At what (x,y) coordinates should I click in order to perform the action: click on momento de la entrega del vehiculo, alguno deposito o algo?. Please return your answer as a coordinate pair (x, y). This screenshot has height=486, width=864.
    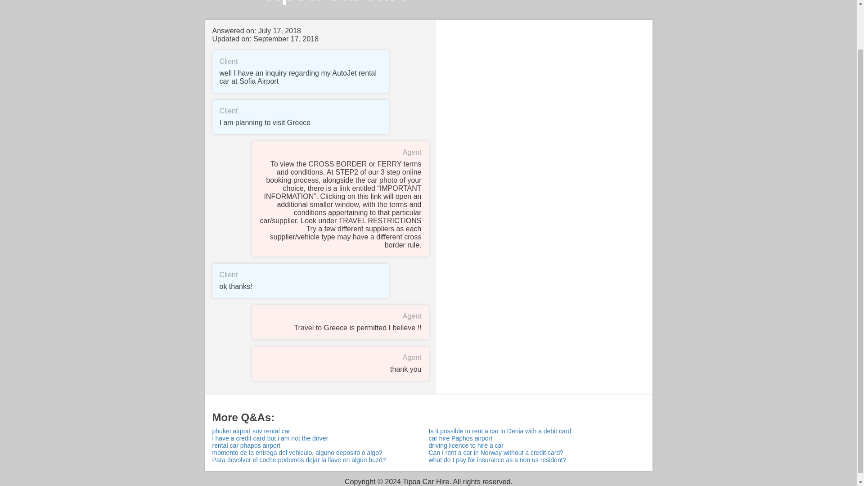
    Looking at the image, I should click on (320, 453).